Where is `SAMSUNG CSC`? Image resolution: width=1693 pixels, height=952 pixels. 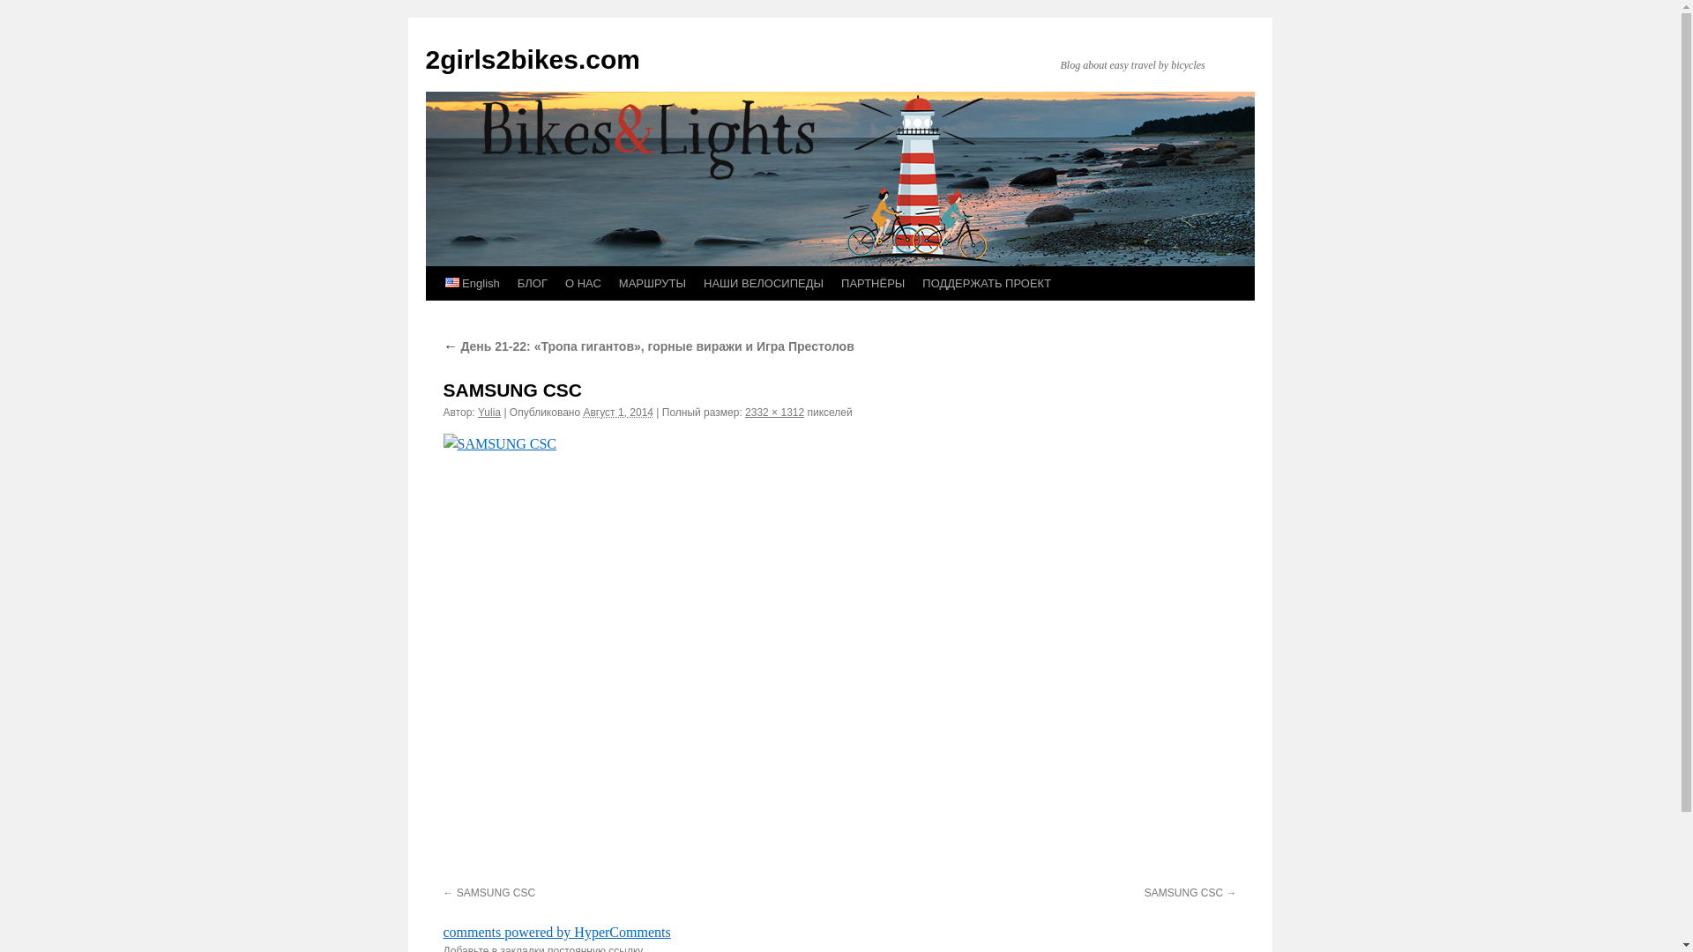 SAMSUNG CSC is located at coordinates (489, 893).